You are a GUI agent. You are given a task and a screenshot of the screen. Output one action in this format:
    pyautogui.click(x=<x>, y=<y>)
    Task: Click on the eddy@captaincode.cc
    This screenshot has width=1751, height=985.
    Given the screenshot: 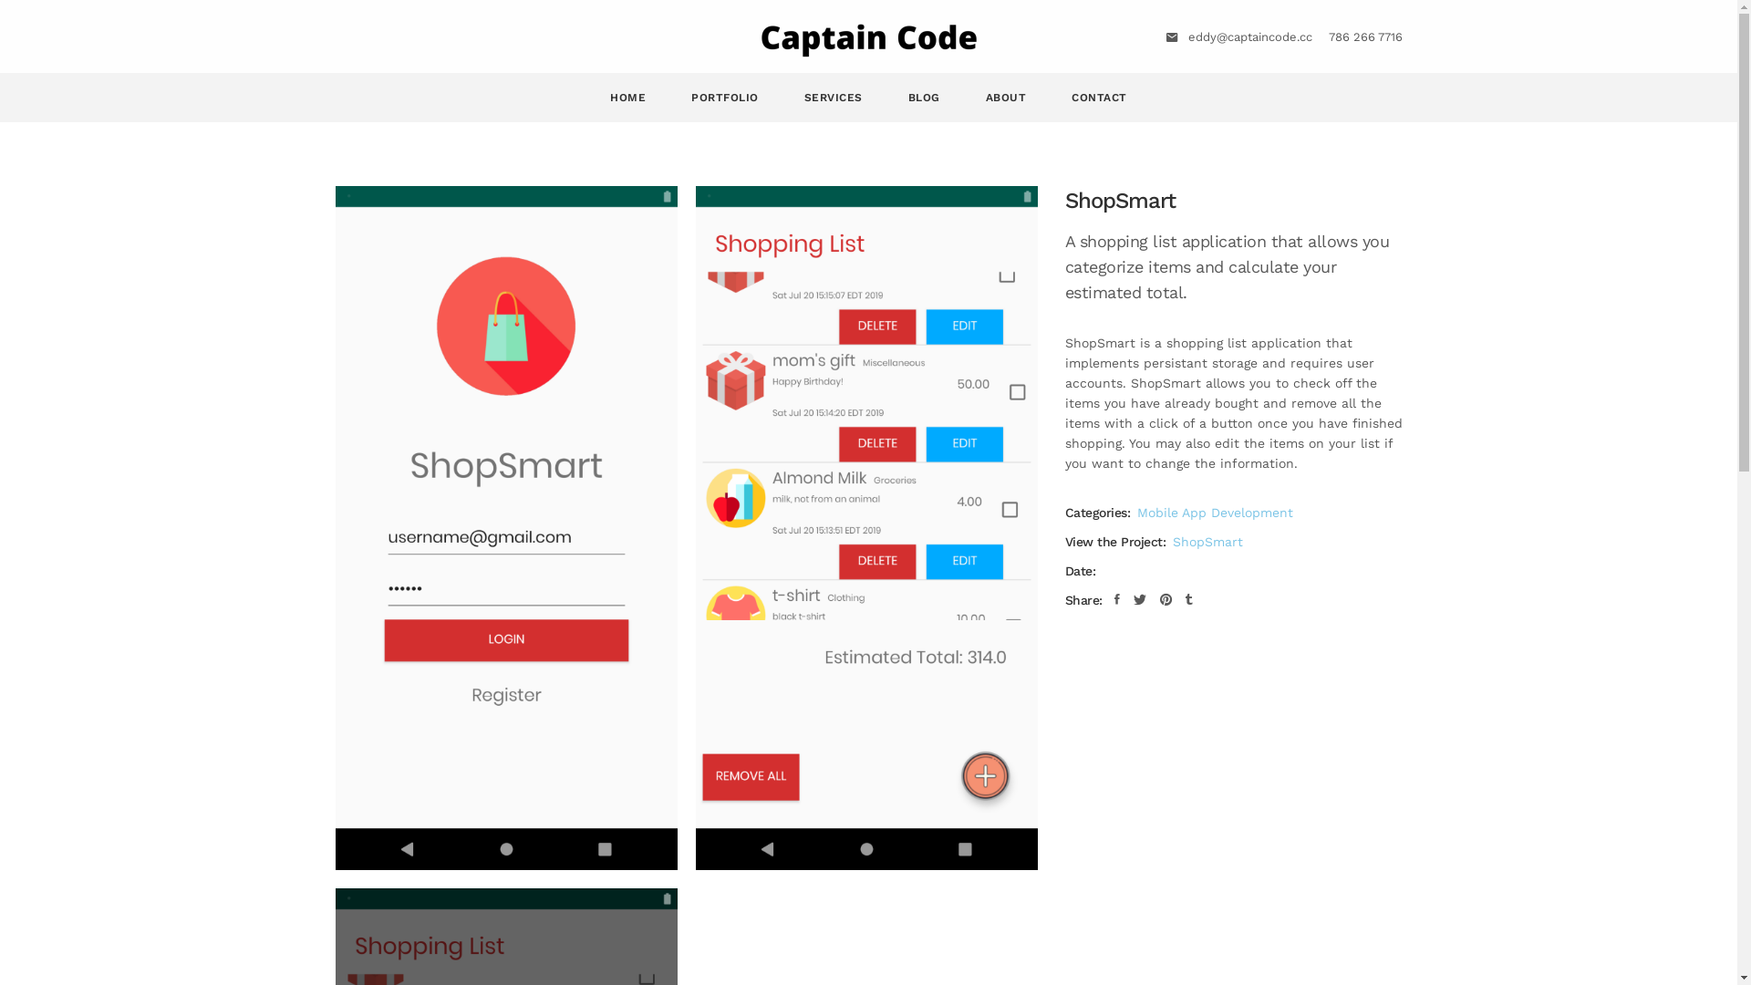 What is the action you would take?
    pyautogui.click(x=1249, y=36)
    